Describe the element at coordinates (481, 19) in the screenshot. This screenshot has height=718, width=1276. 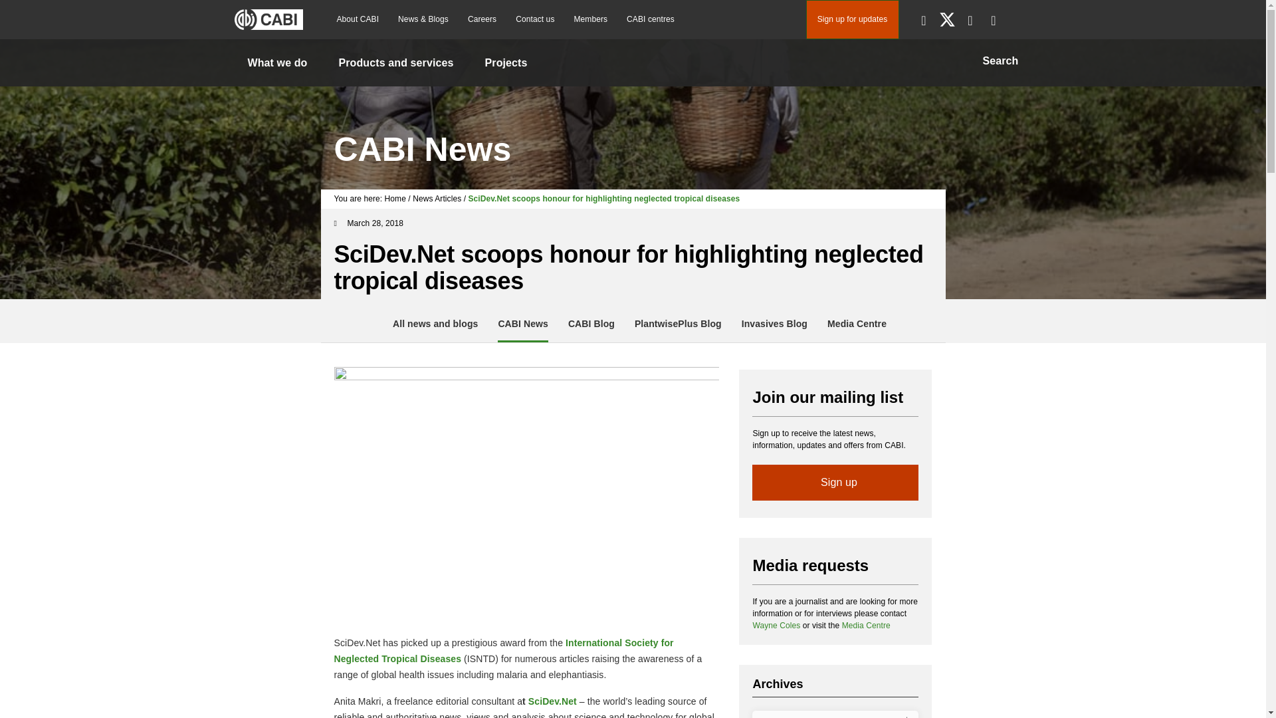
I see `Careers` at that location.